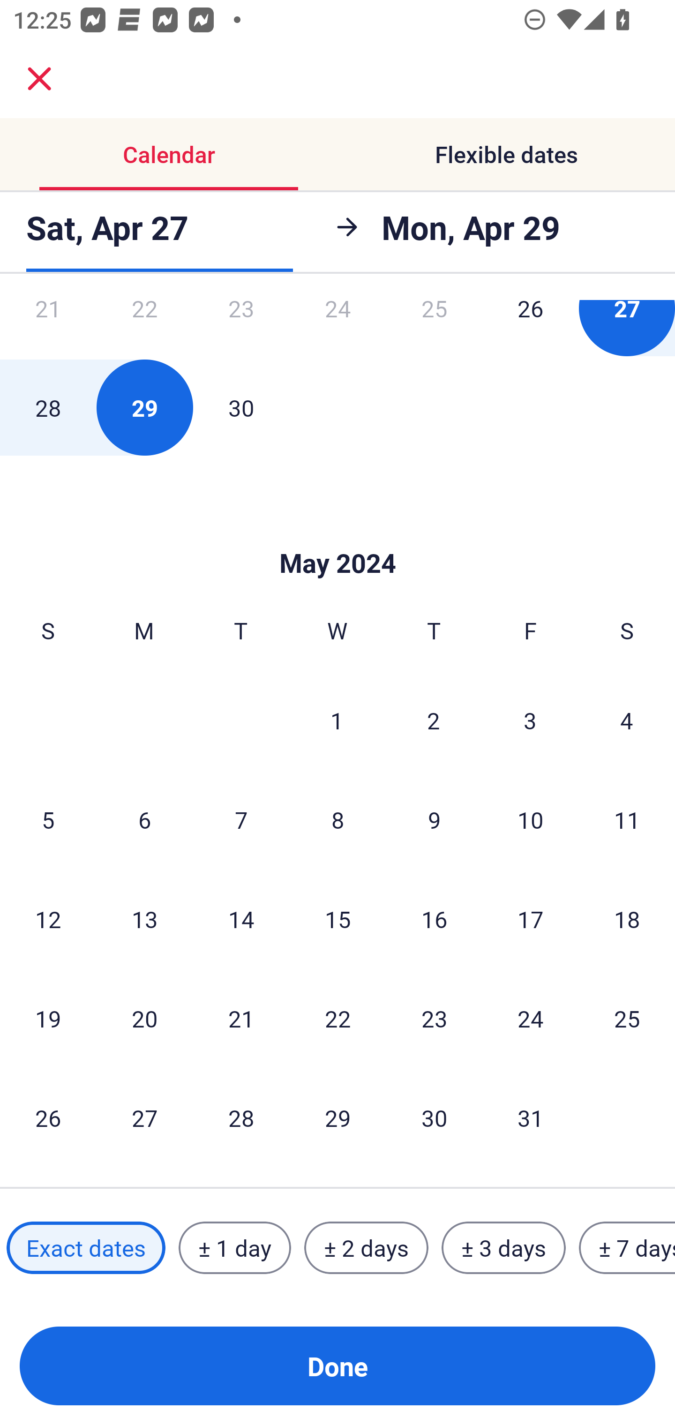 The width and height of the screenshot is (675, 1425). I want to click on 11 Saturday, May 11, 2024, so click(627, 819).